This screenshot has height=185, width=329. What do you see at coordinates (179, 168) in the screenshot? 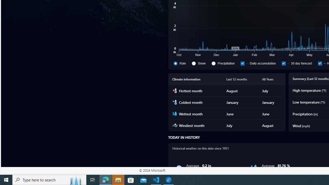
I see `Rain` at bounding box center [179, 168].